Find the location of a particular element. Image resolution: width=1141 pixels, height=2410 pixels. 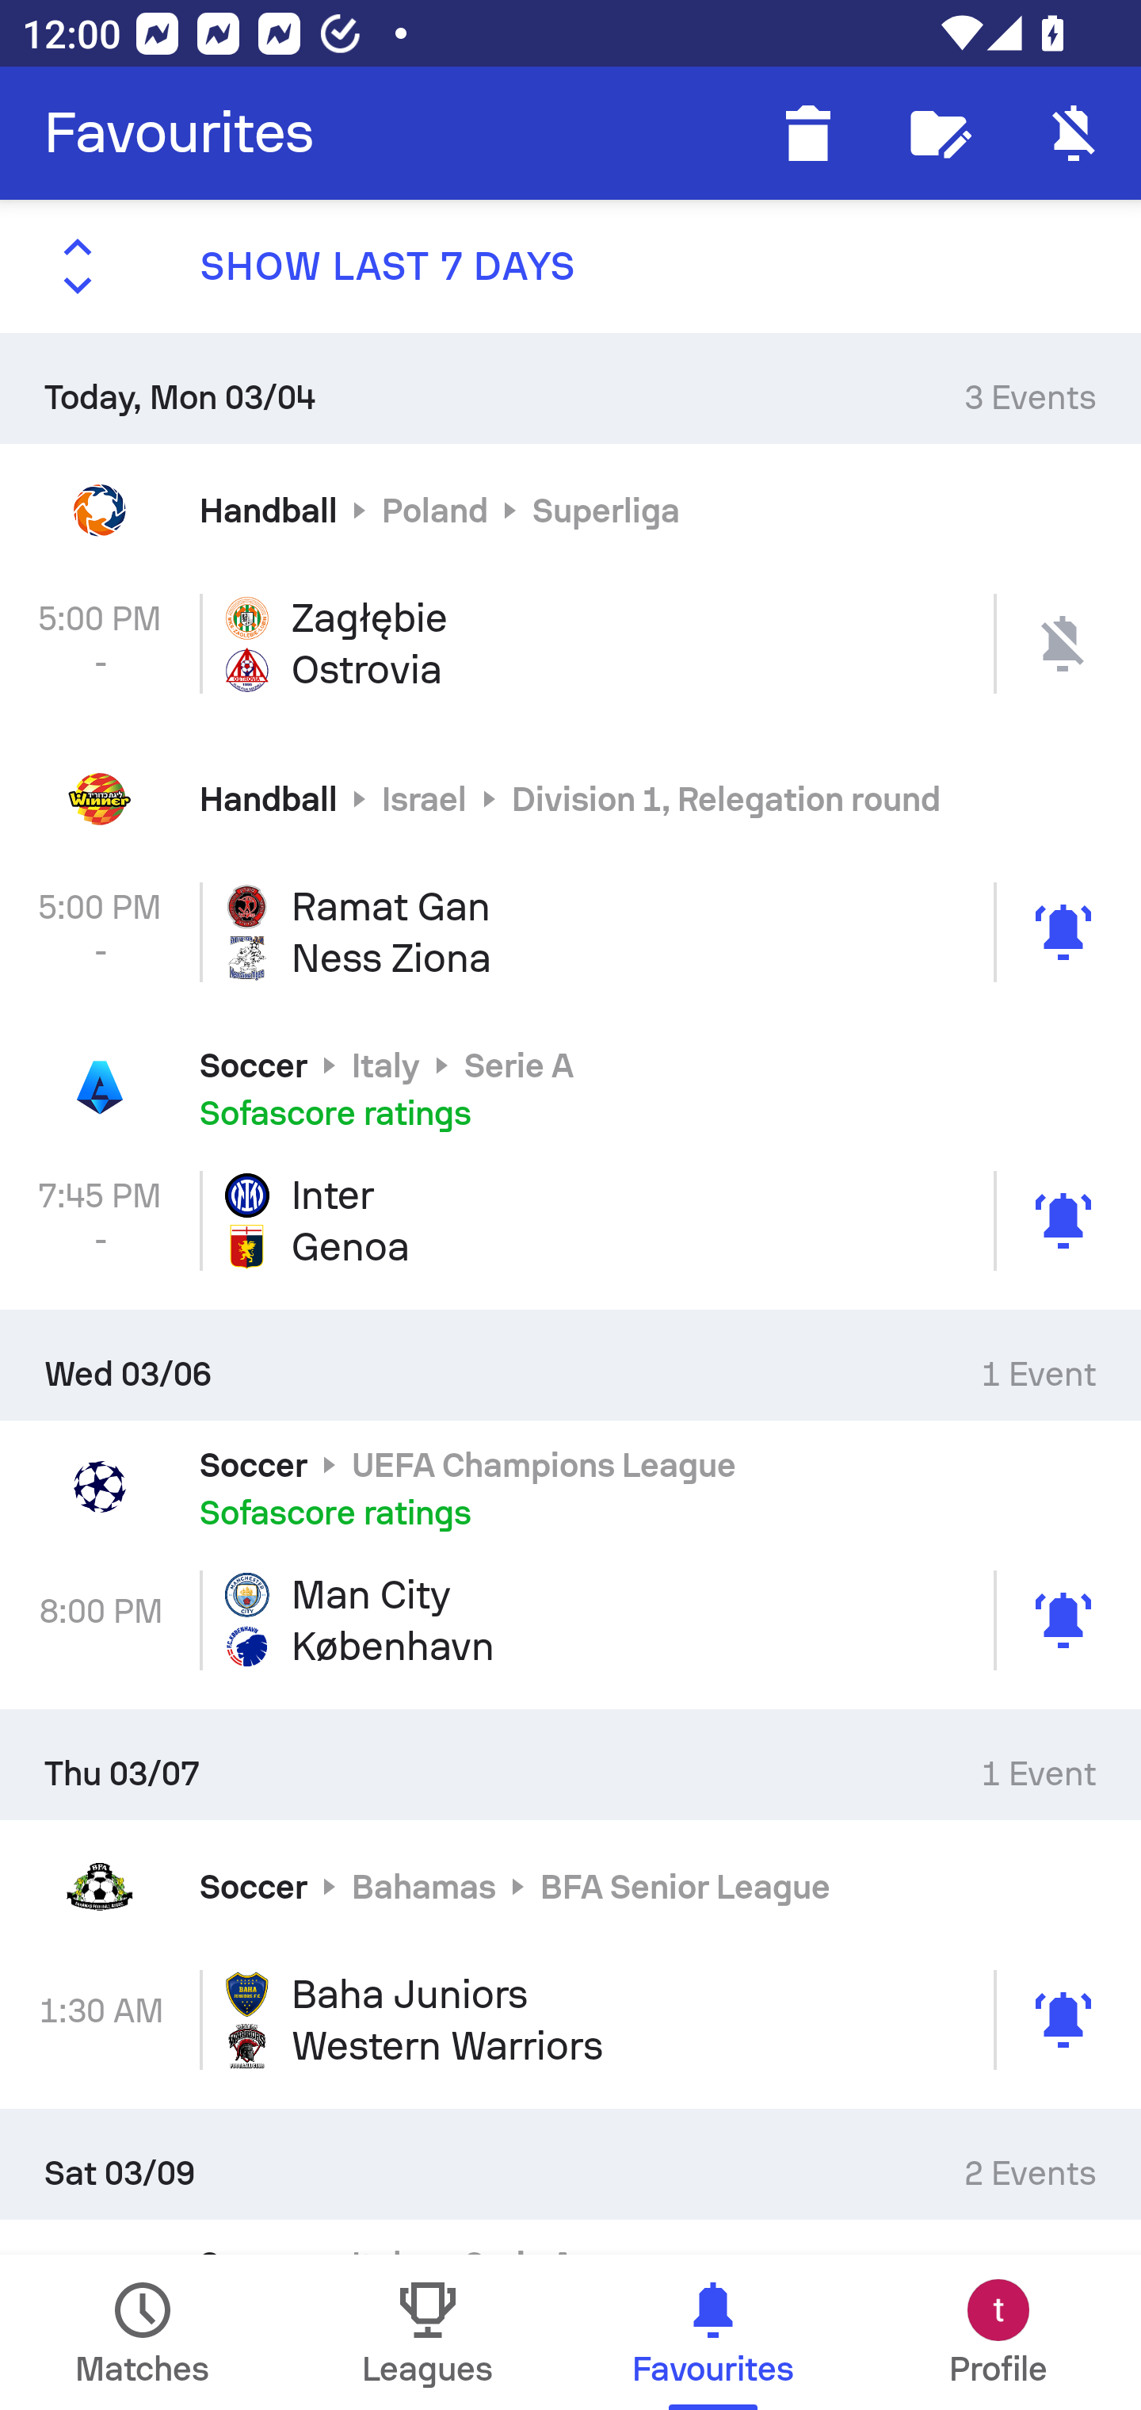

SHOW LAST 7 DAYS is located at coordinates (570, 266).